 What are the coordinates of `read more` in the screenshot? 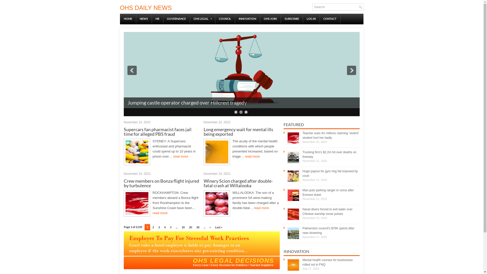 It's located at (160, 213).